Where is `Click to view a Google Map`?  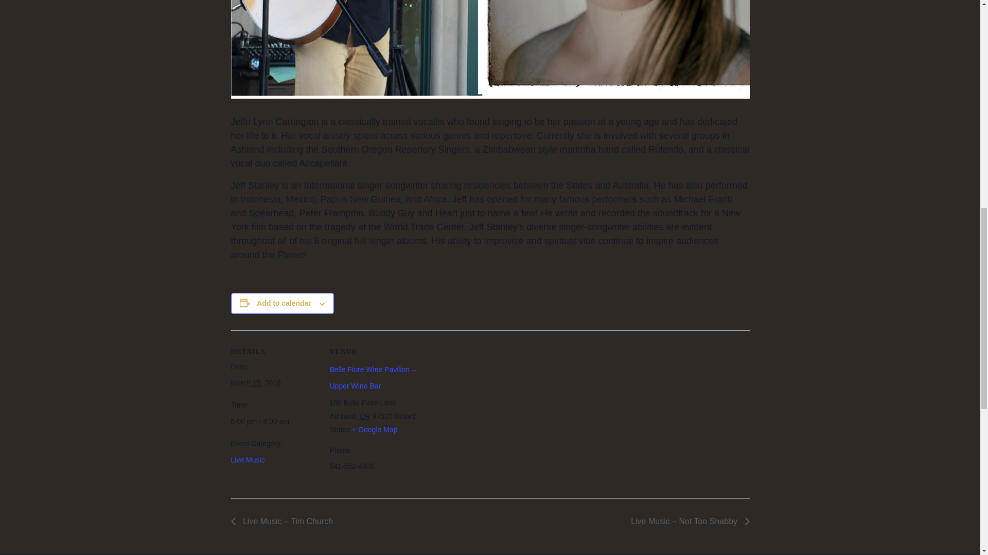
Click to view a Google Map is located at coordinates (374, 430).